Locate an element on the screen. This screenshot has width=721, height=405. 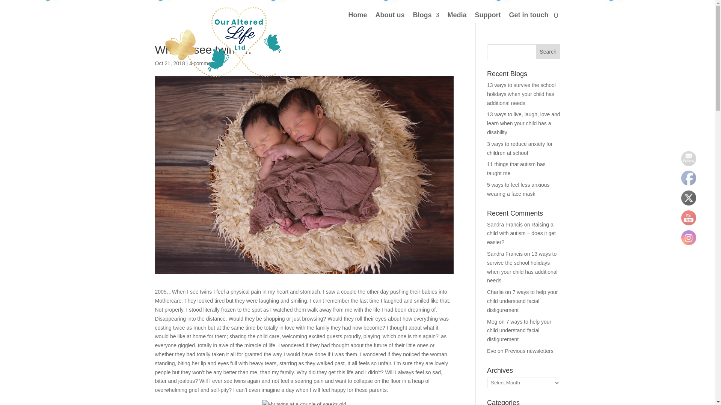
Get in touch is located at coordinates (529, 17).